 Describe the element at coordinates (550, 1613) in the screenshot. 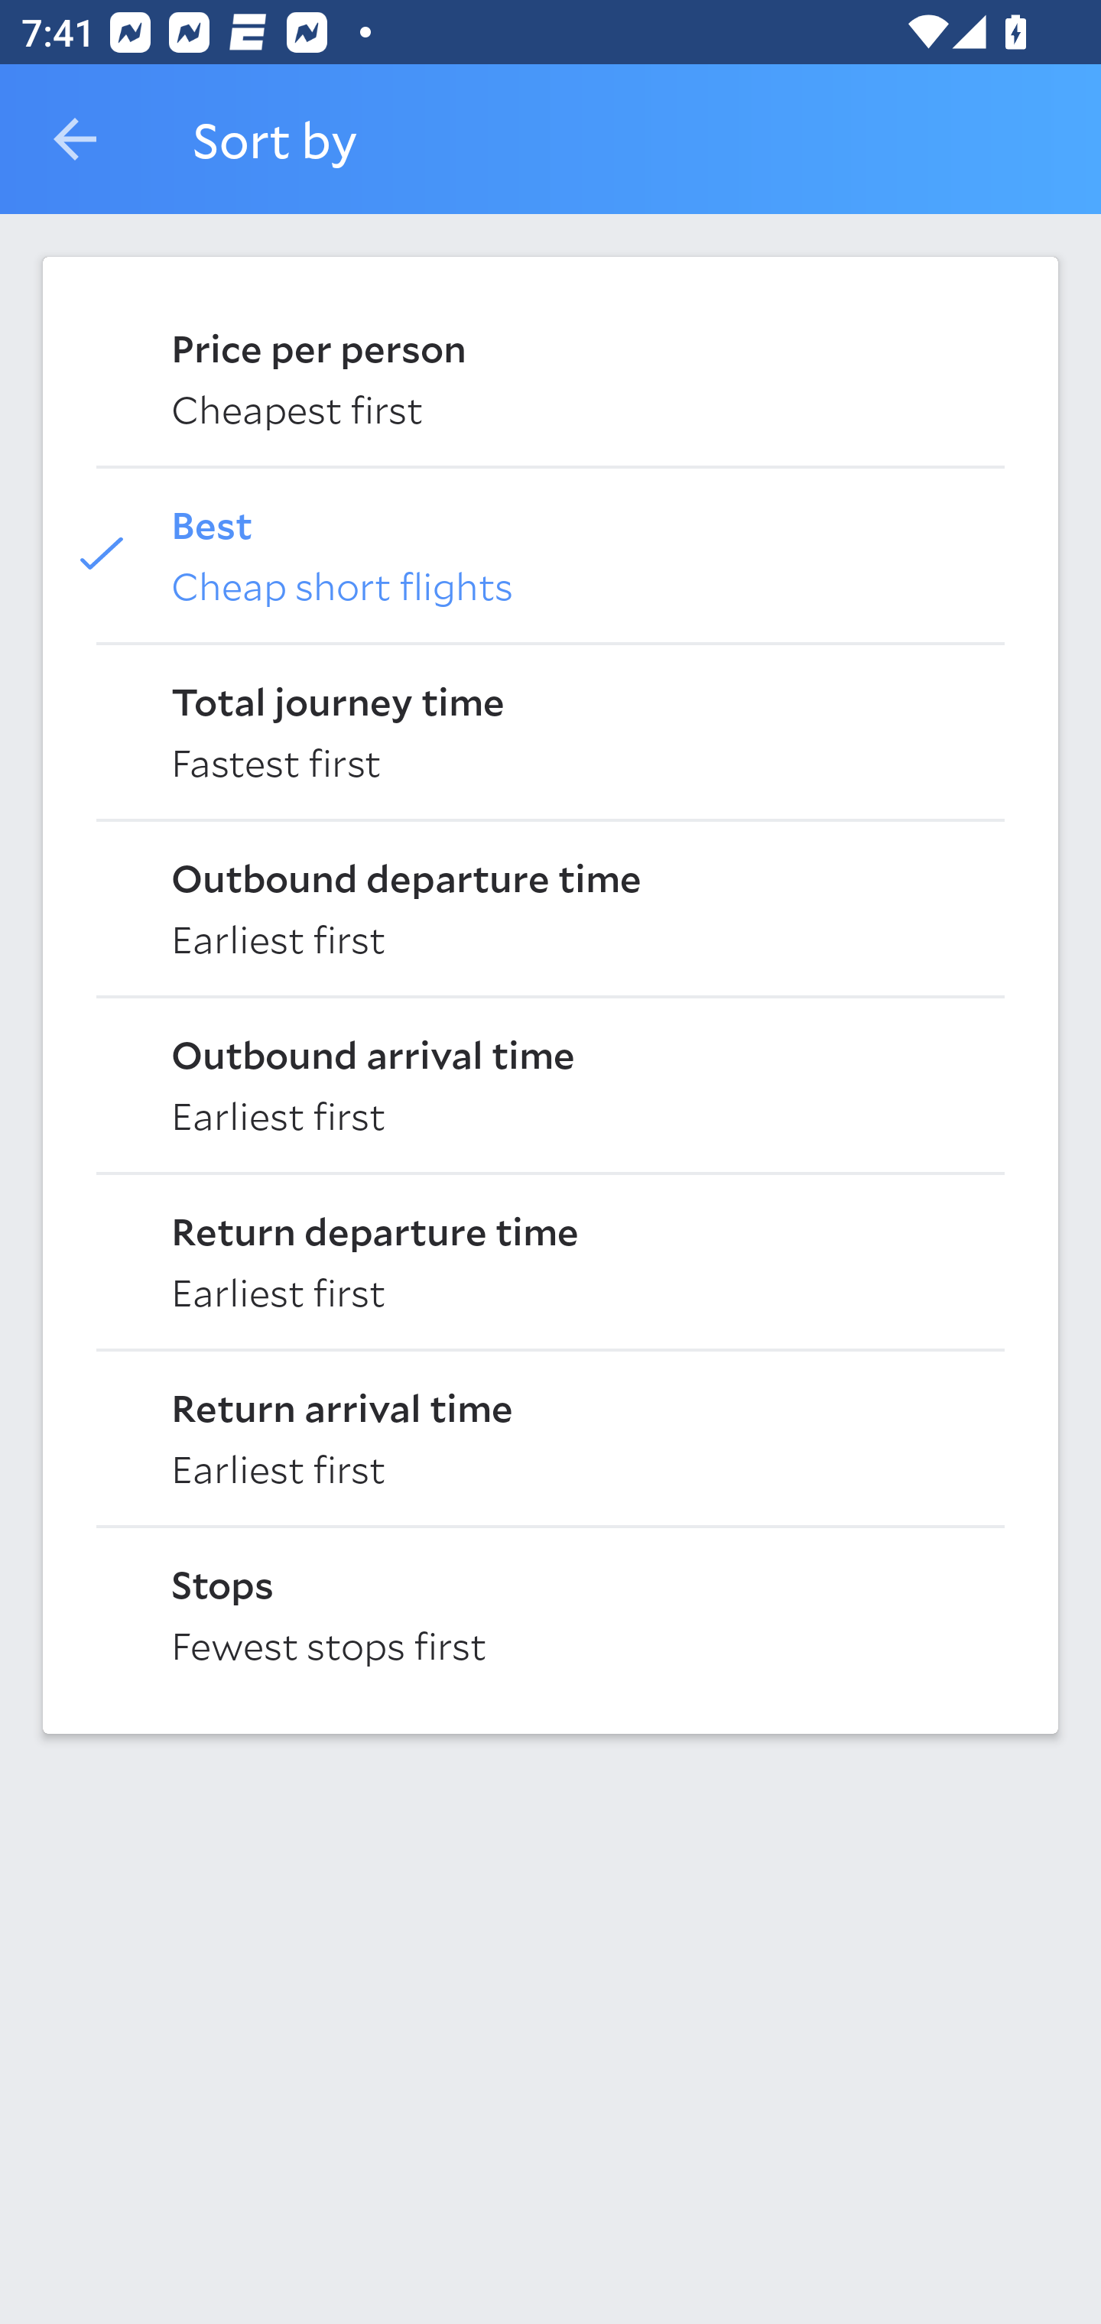

I see `Stops Fewest stops first` at that location.